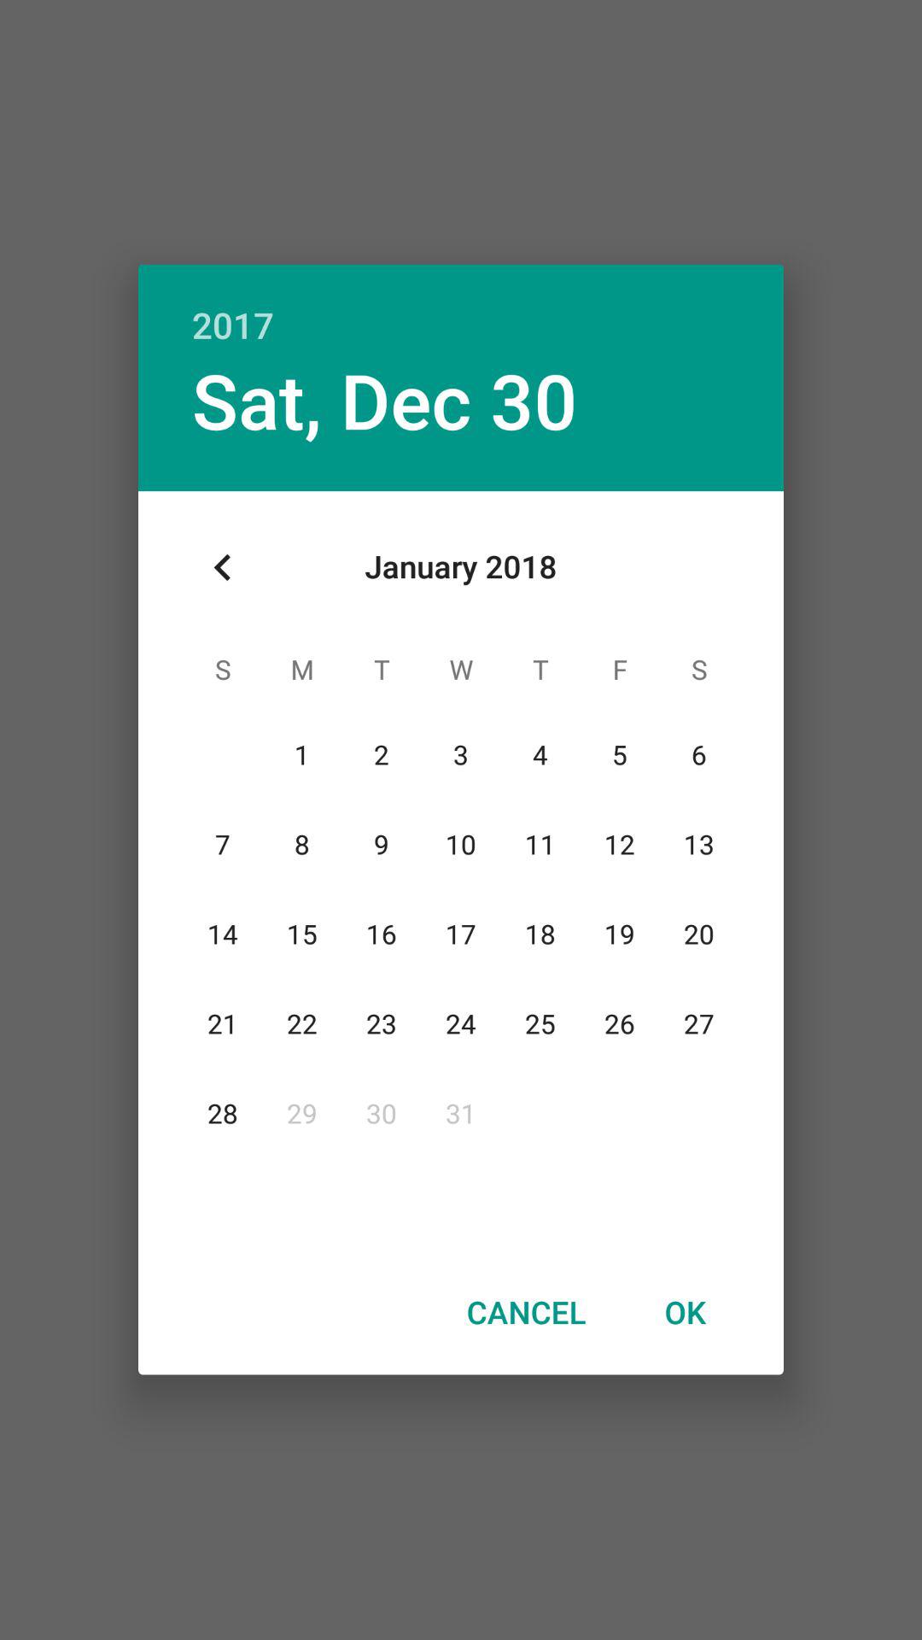 This screenshot has height=1640, width=922. What do you see at coordinates (461, 306) in the screenshot?
I see `swipe until the 2017` at bounding box center [461, 306].